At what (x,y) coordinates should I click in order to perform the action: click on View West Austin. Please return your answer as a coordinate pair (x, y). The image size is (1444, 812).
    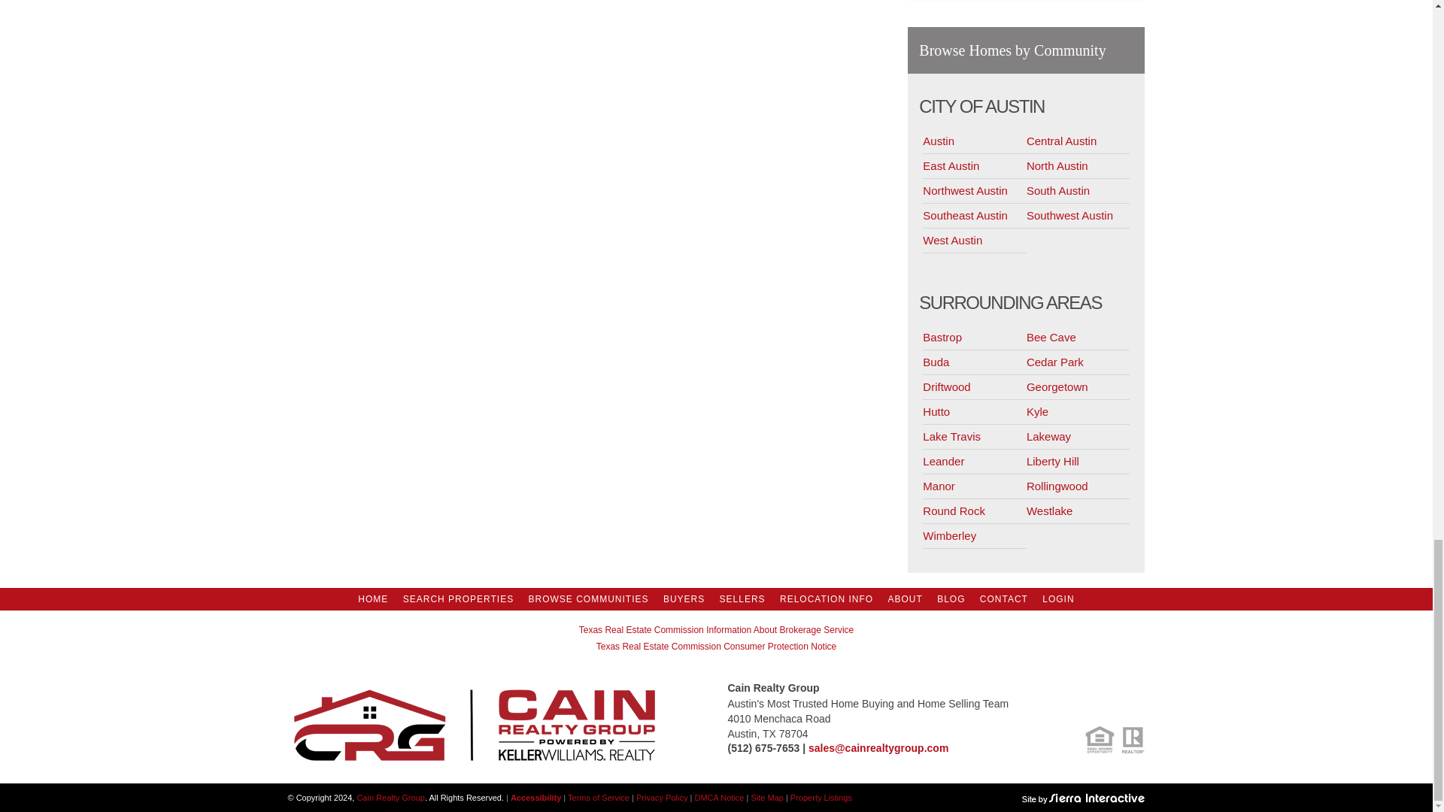
    Looking at the image, I should click on (975, 241).